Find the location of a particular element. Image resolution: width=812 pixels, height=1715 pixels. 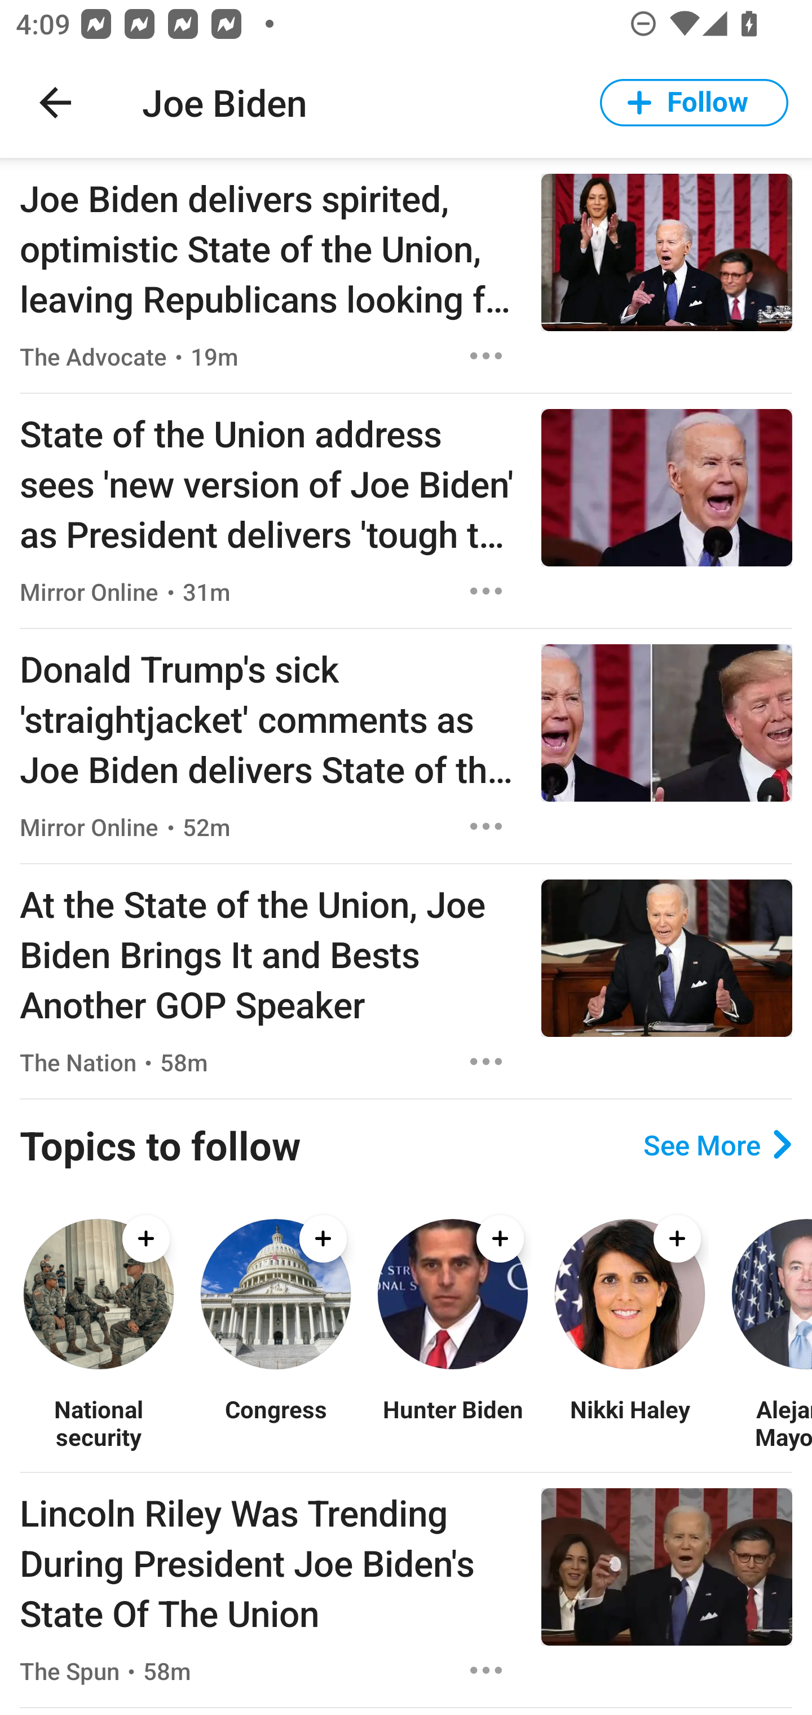

Navigate up is located at coordinates (55, 103).